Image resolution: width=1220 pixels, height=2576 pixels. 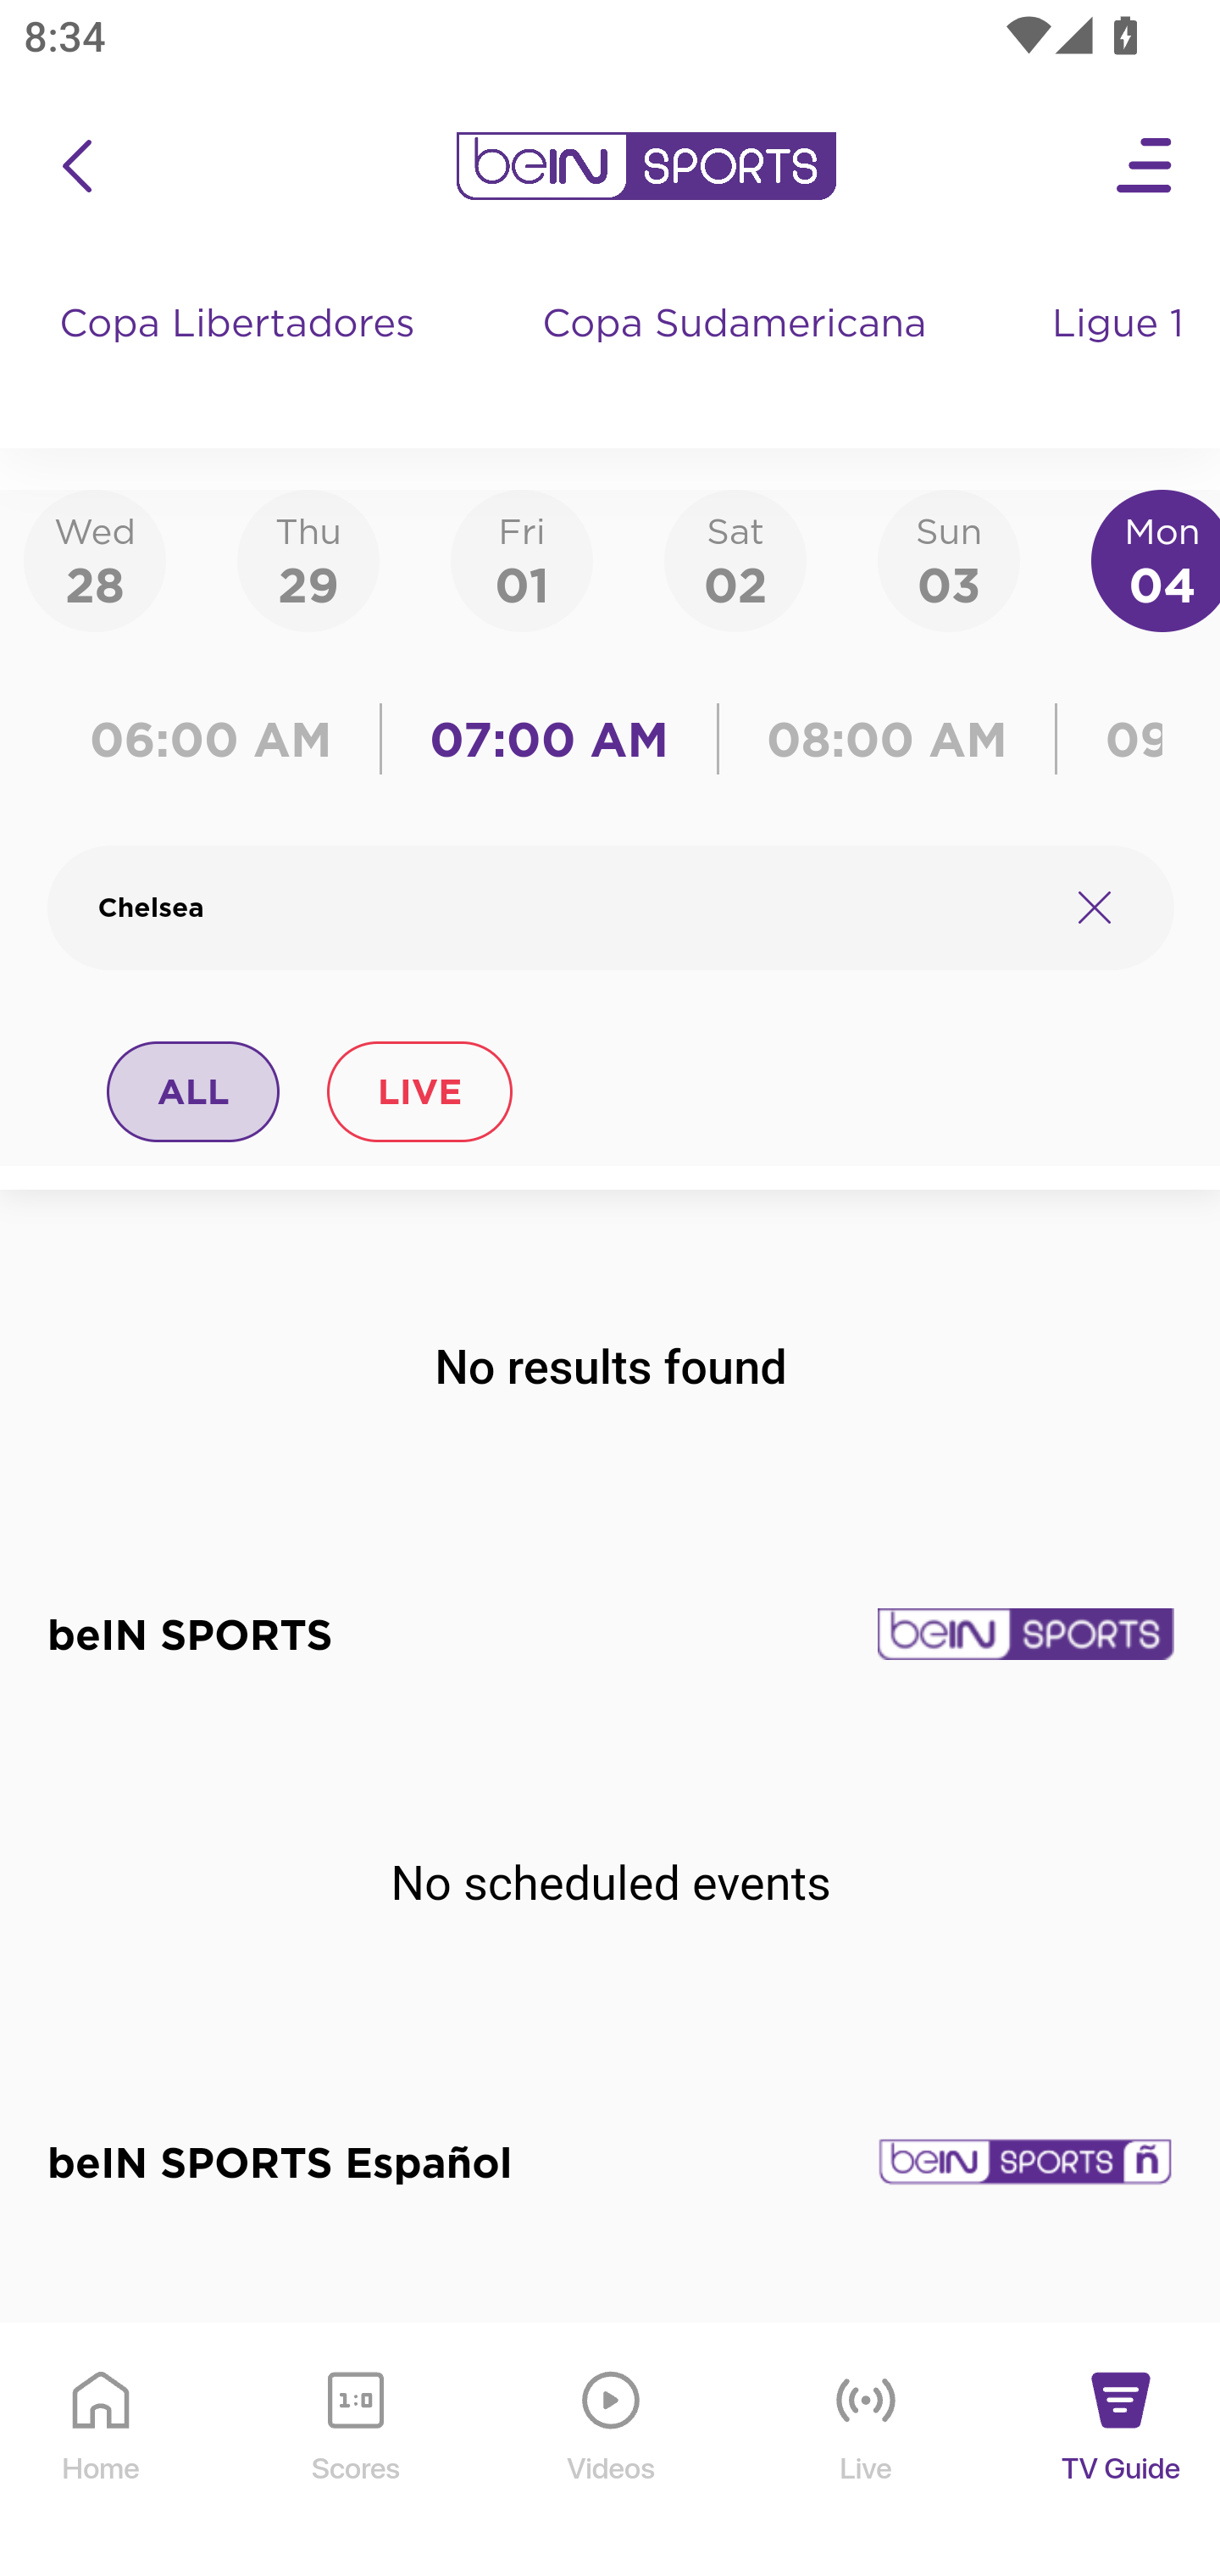 What do you see at coordinates (76, 166) in the screenshot?
I see `icon back` at bounding box center [76, 166].